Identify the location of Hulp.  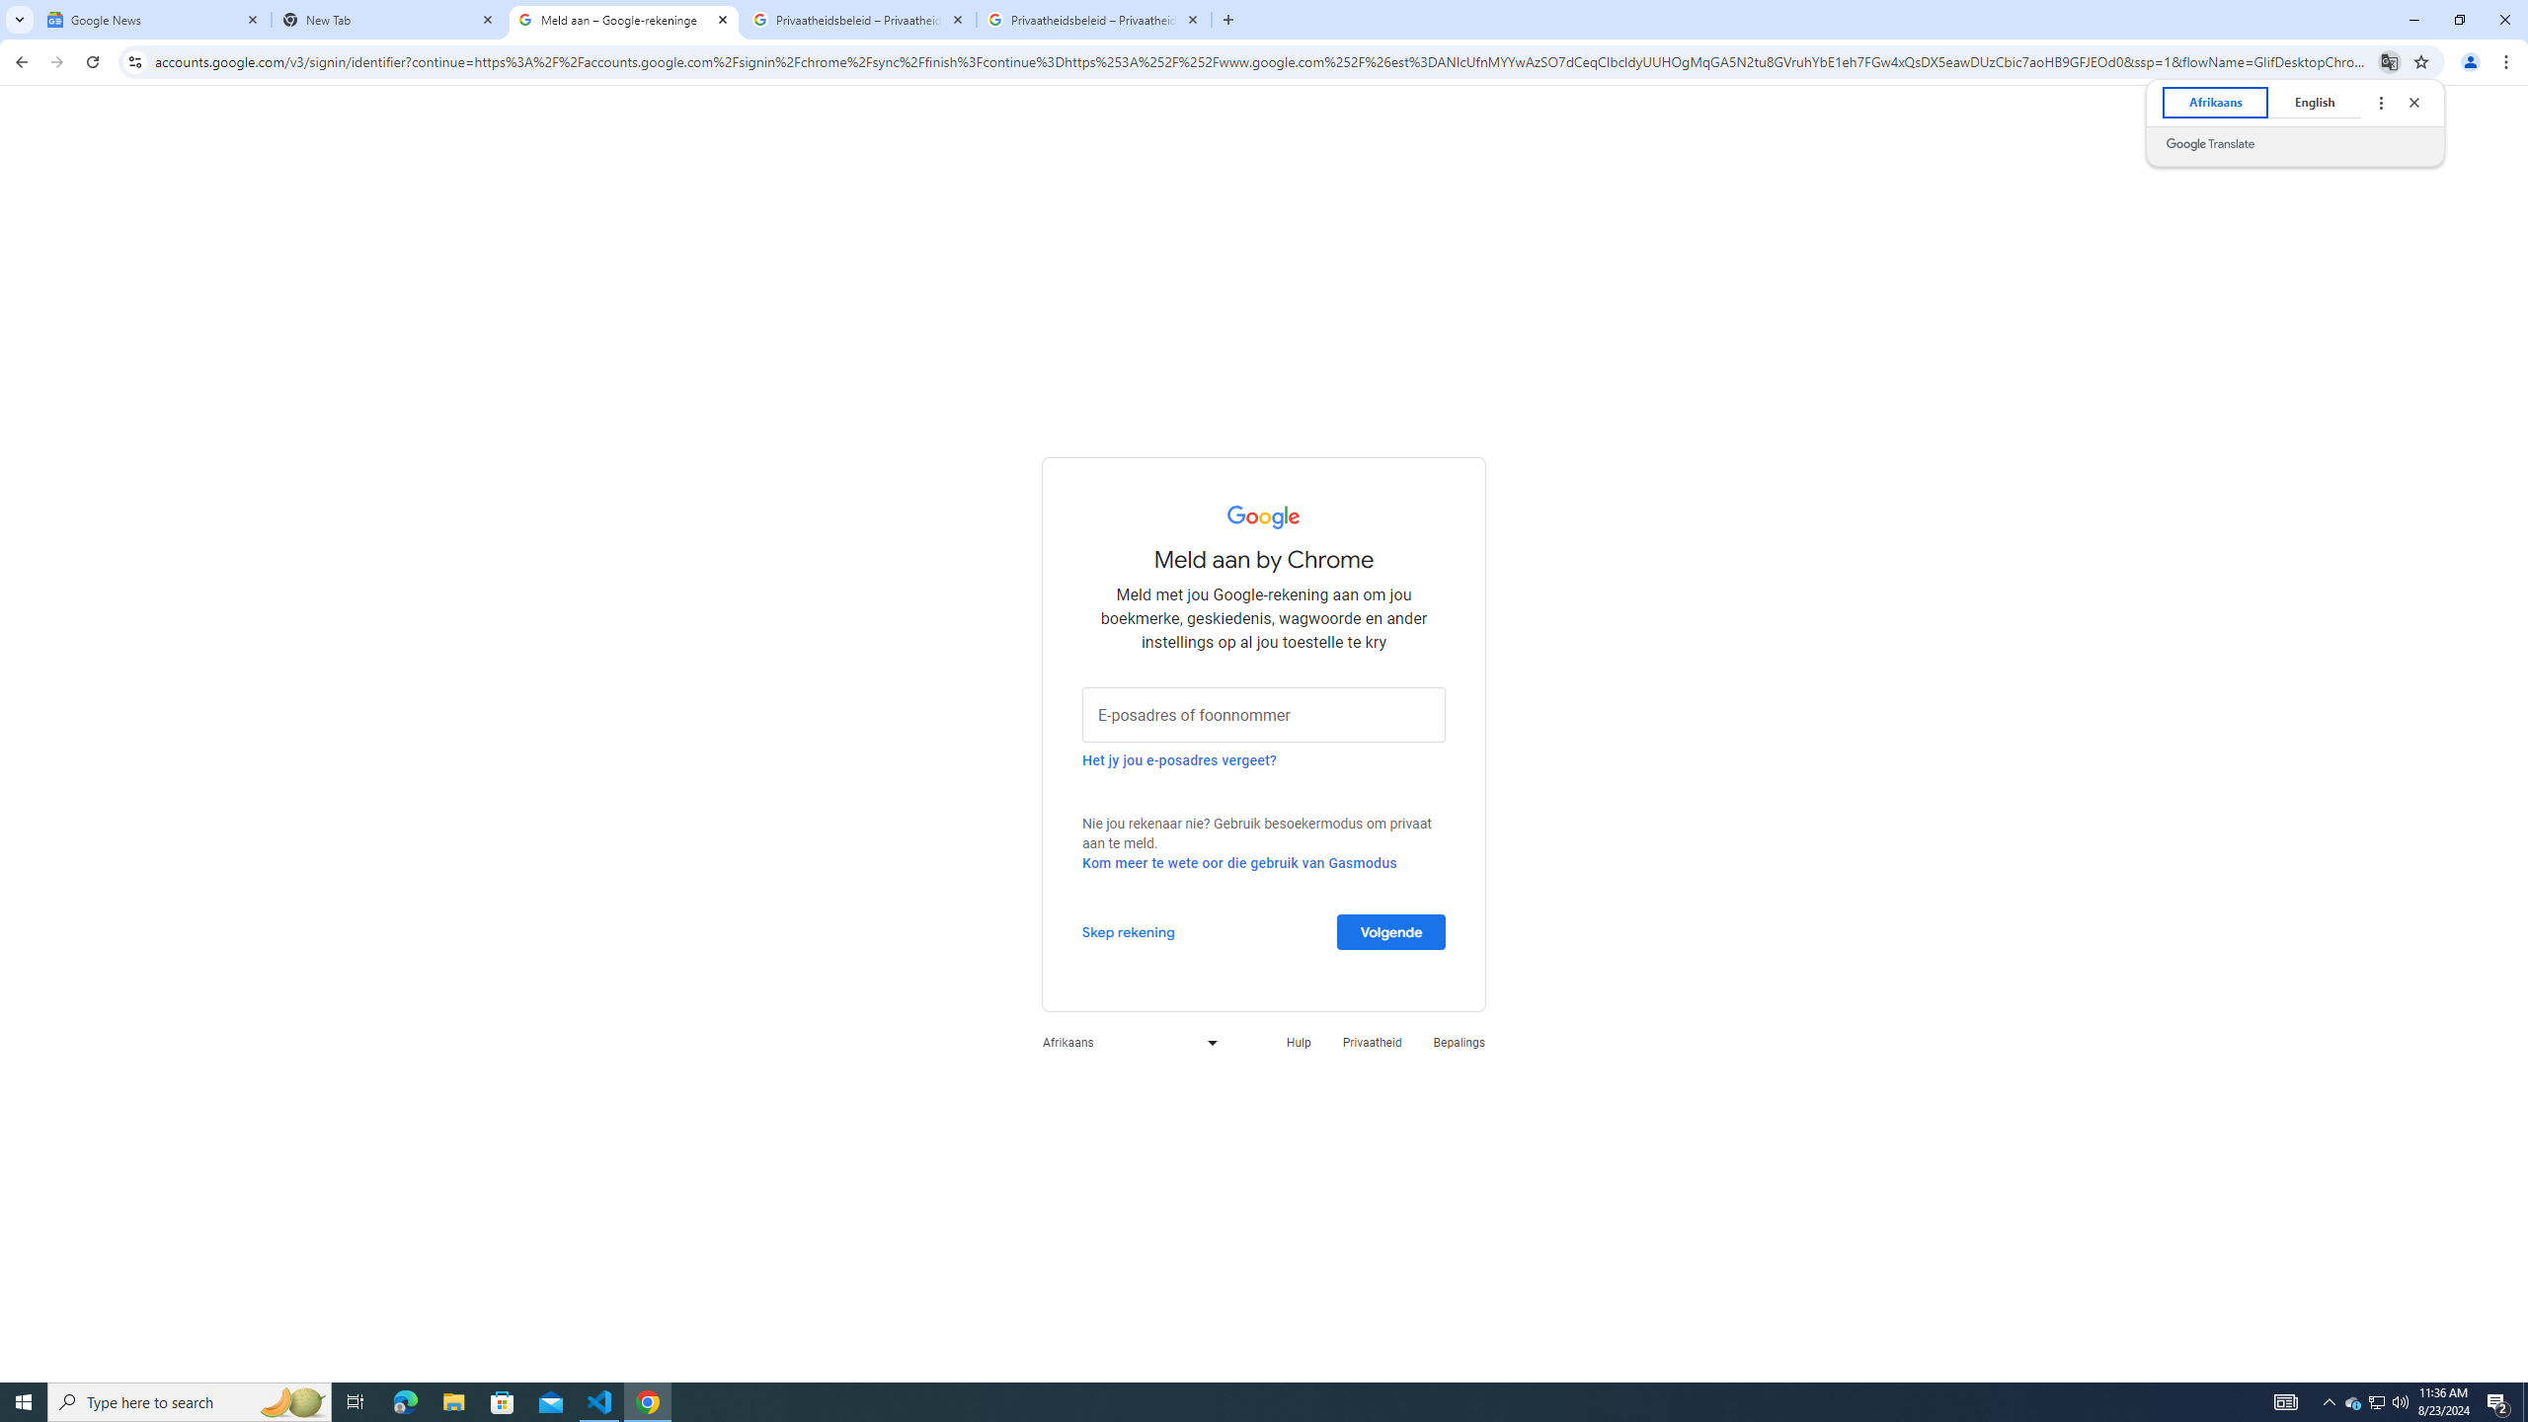
(389, 20).